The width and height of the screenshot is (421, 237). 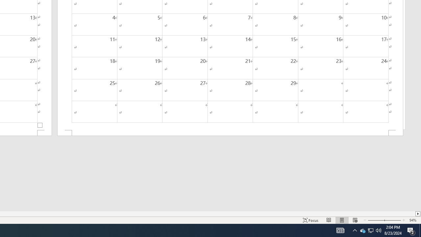 I want to click on Footer -Section 2-, so click(x=230, y=133).